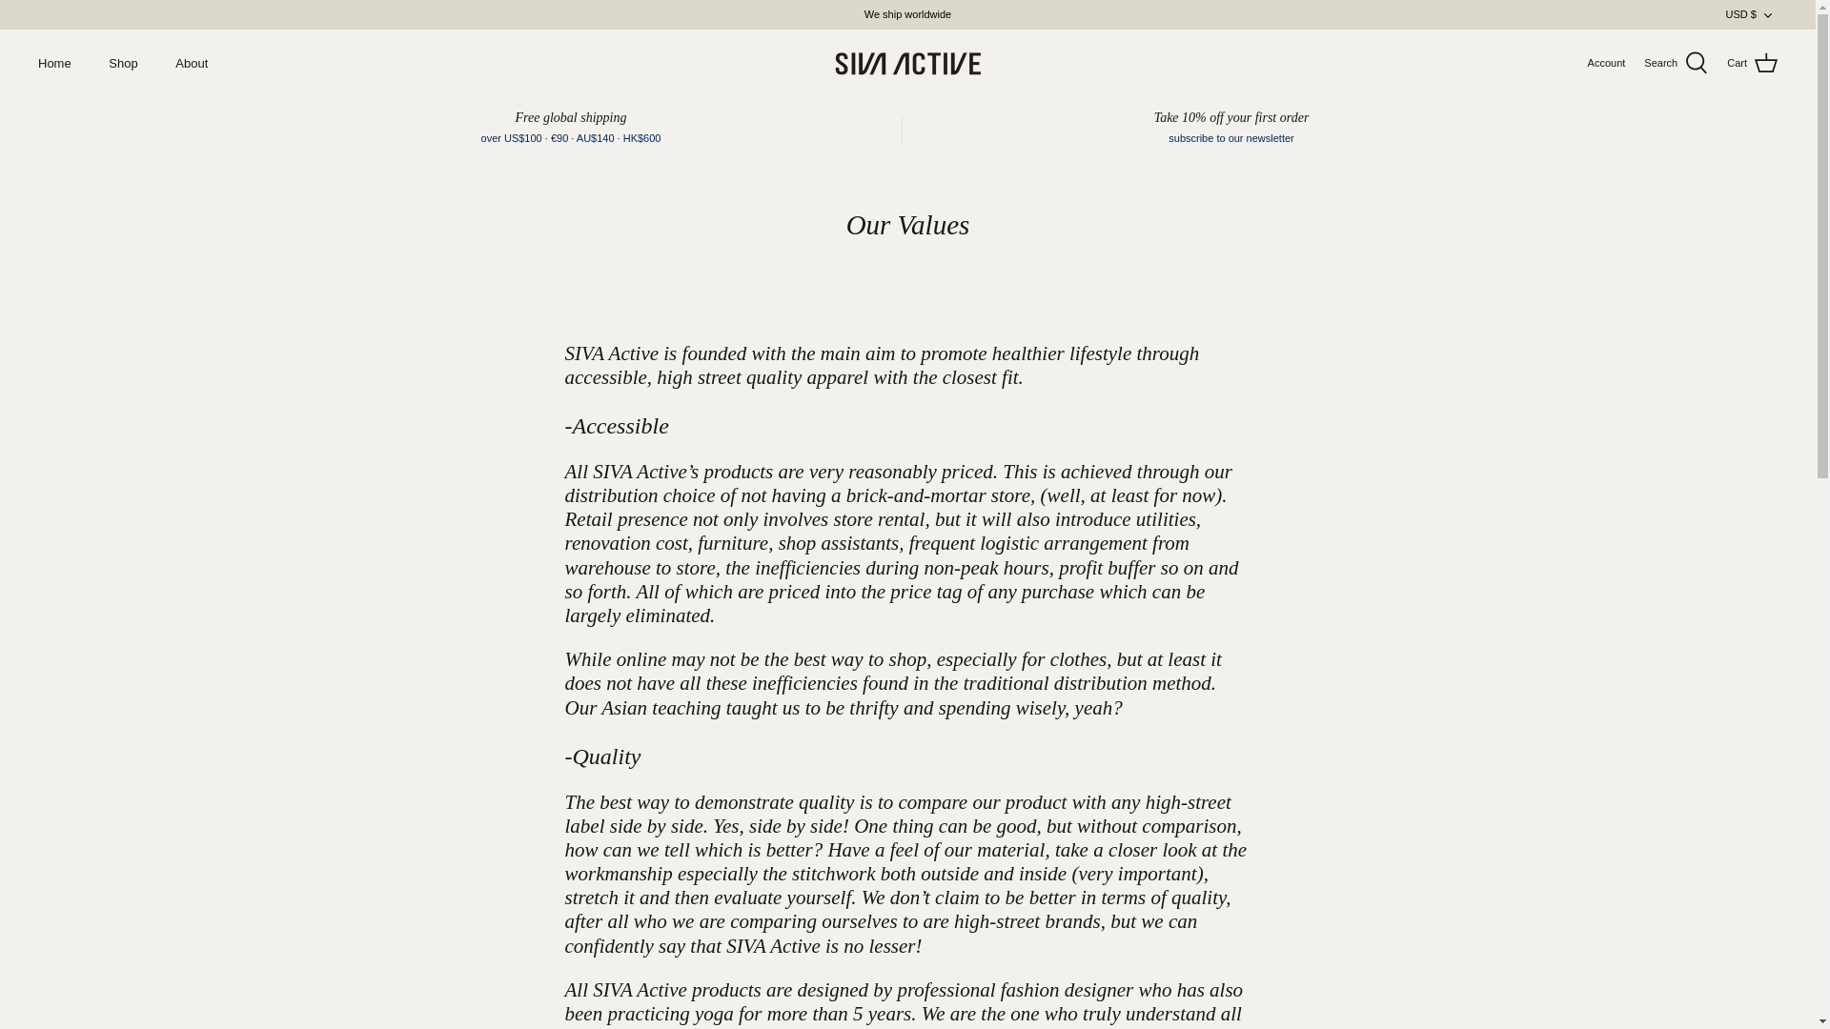 The height and width of the screenshot is (1029, 1830). What do you see at coordinates (122, 63) in the screenshot?
I see `Shop` at bounding box center [122, 63].